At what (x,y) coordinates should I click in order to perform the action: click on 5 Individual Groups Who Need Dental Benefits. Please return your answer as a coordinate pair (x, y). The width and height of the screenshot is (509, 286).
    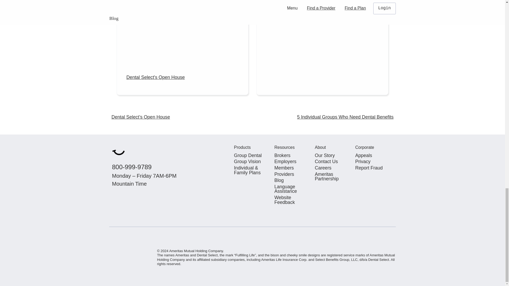
    Looking at the image, I should click on (345, 117).